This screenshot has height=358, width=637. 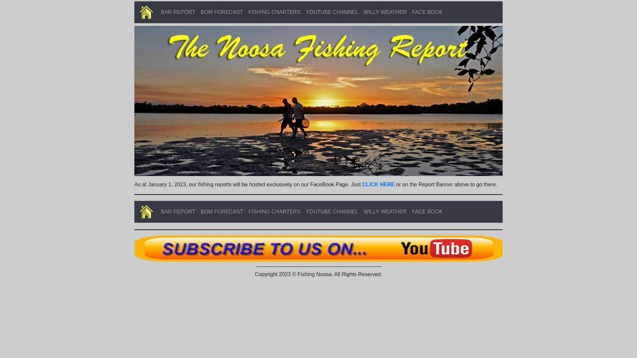 I want to click on Fishing Noosa Home Page, so click(x=146, y=12).